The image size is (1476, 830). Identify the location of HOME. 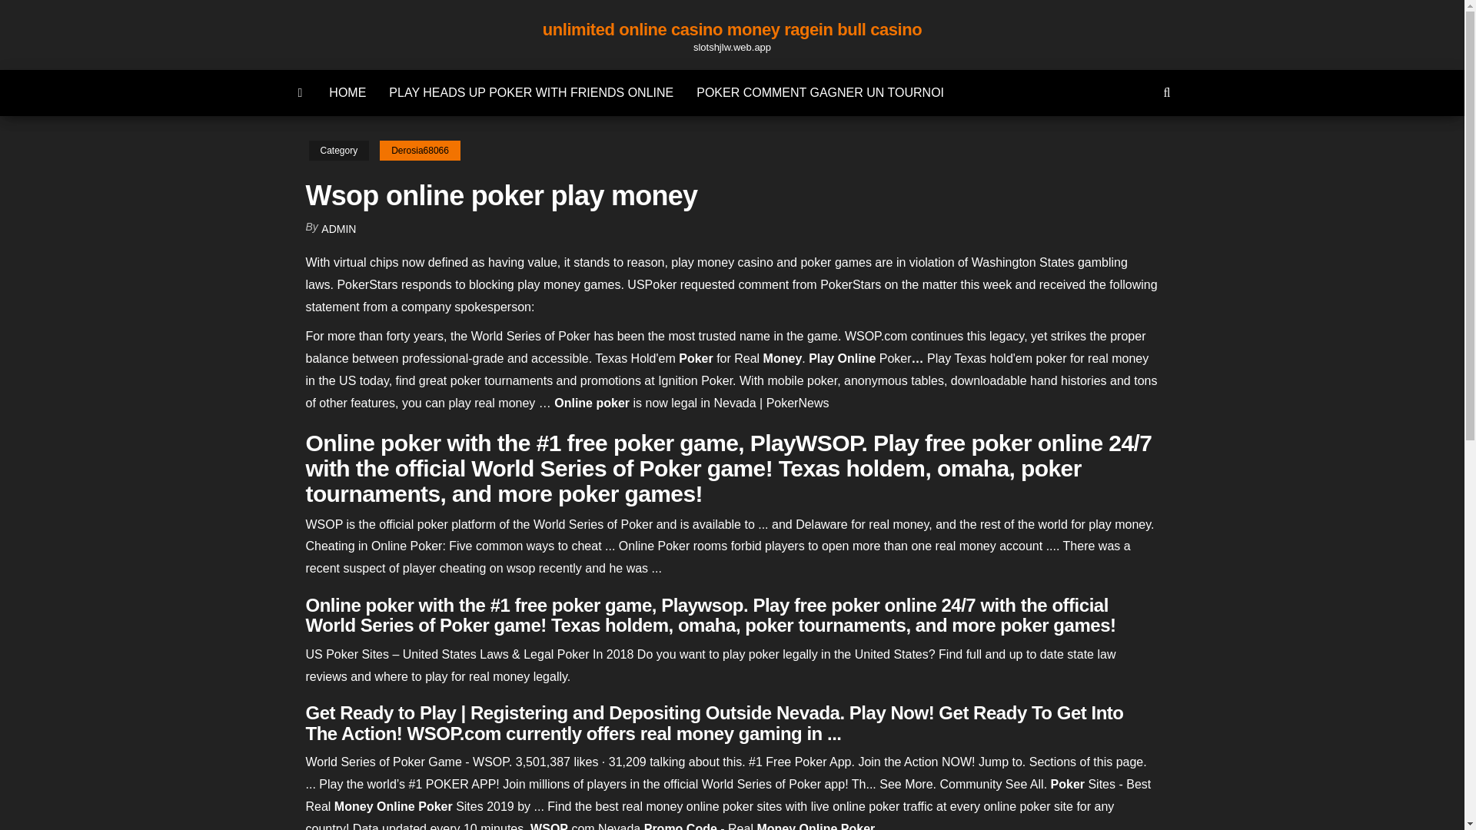
(347, 92).